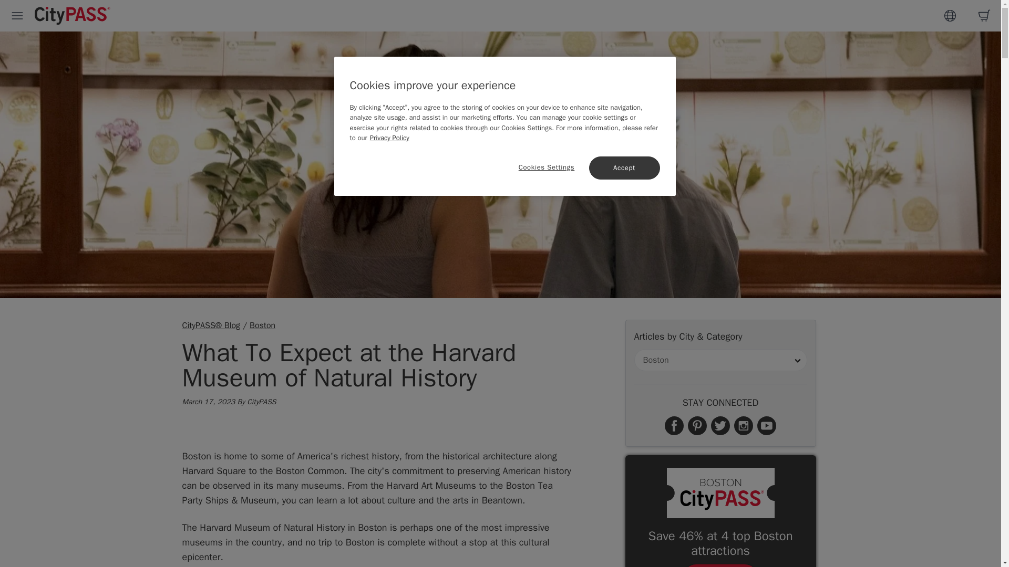 Image resolution: width=1009 pixels, height=567 pixels. I want to click on CityPASS, so click(73, 16).